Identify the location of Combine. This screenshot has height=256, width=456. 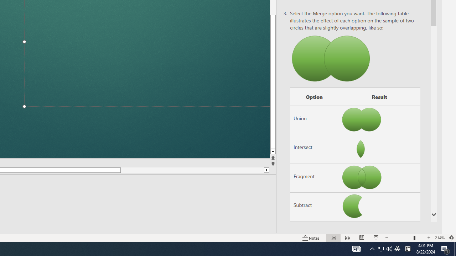
(314, 236).